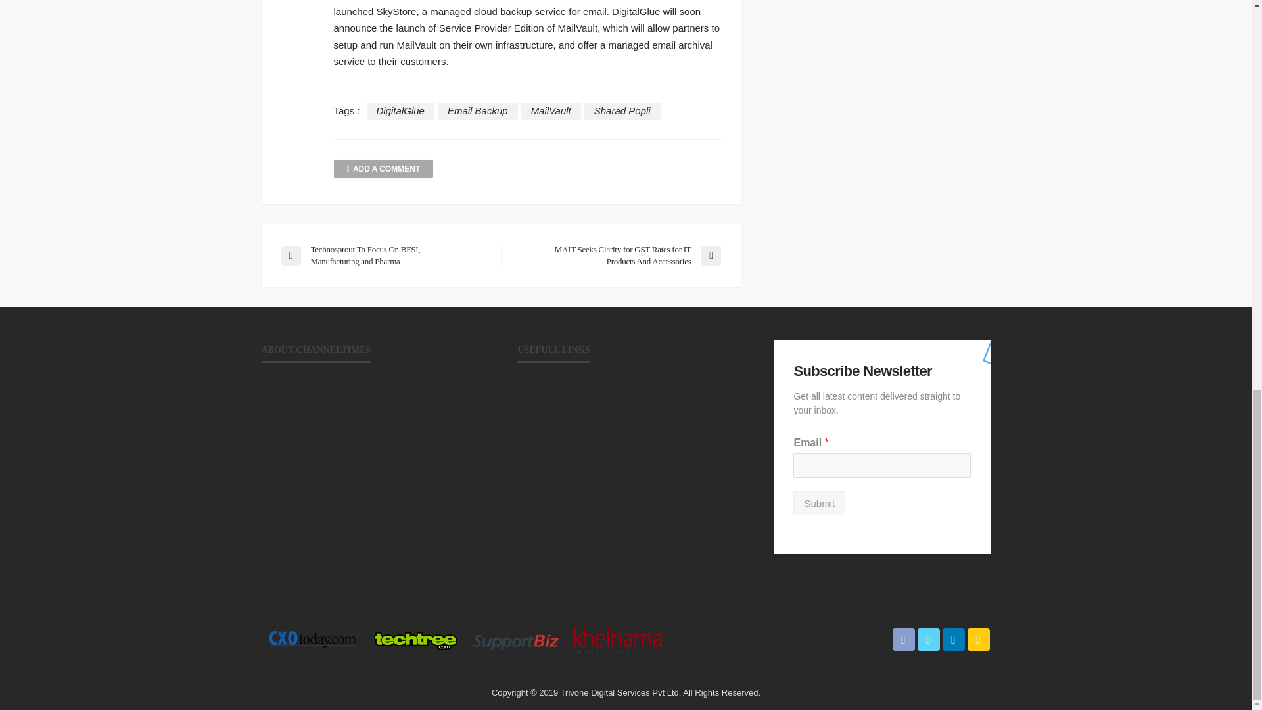 The height and width of the screenshot is (710, 1262). I want to click on Email Backup, so click(477, 110).